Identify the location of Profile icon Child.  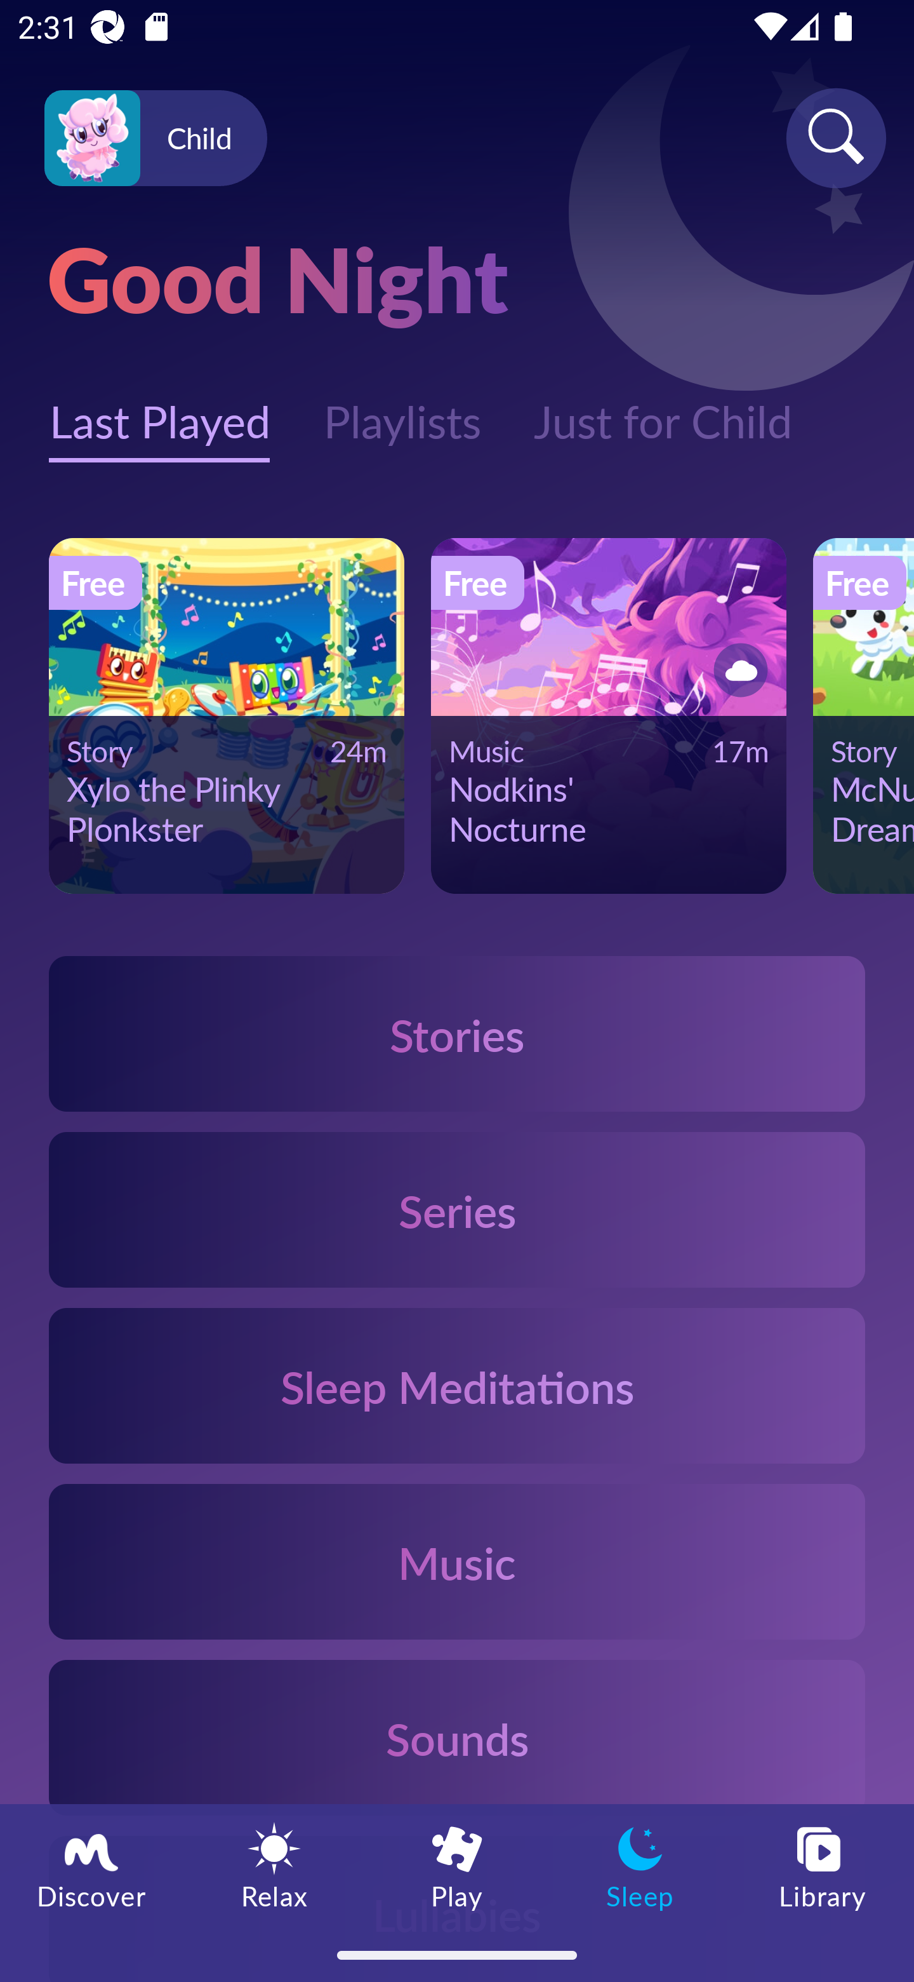
(156, 138).